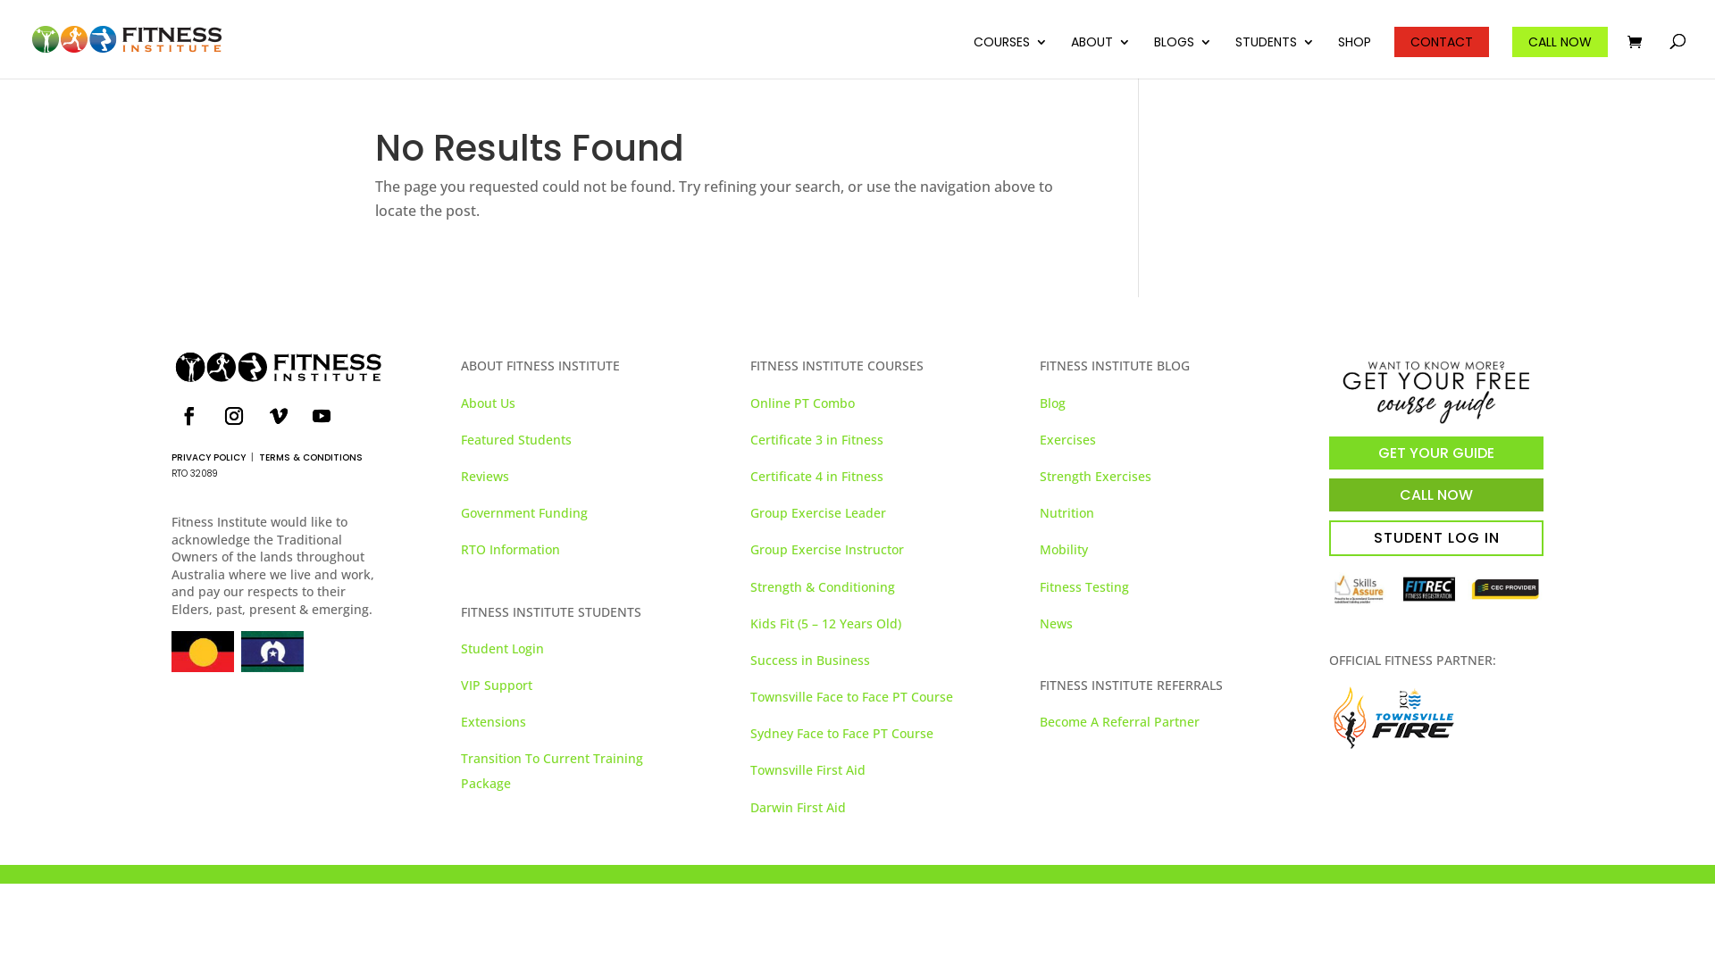 The image size is (1715, 964). Describe the element at coordinates (493, 721) in the screenshot. I see `Extensions` at that location.